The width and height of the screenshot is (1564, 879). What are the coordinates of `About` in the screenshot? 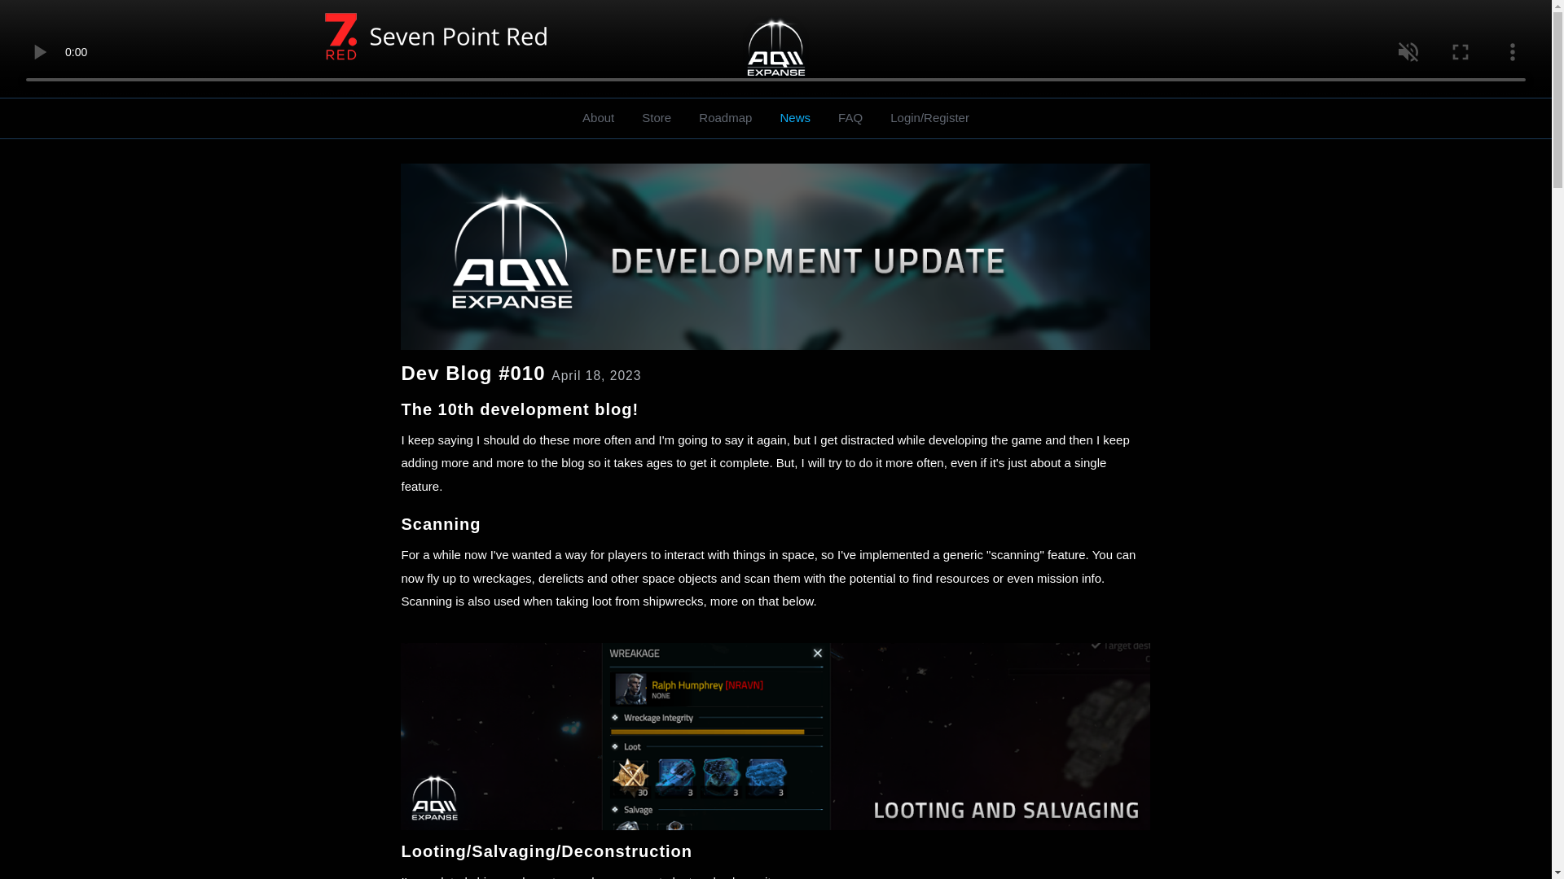 It's located at (598, 118).